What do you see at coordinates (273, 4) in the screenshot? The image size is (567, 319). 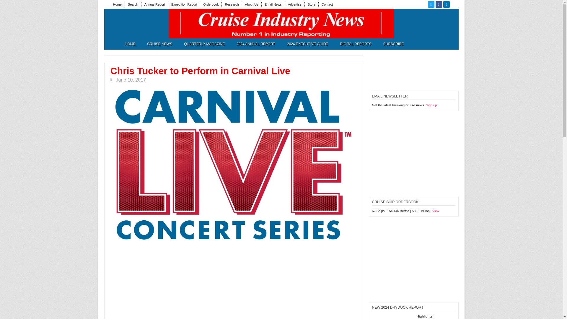 I see `Email News` at bounding box center [273, 4].